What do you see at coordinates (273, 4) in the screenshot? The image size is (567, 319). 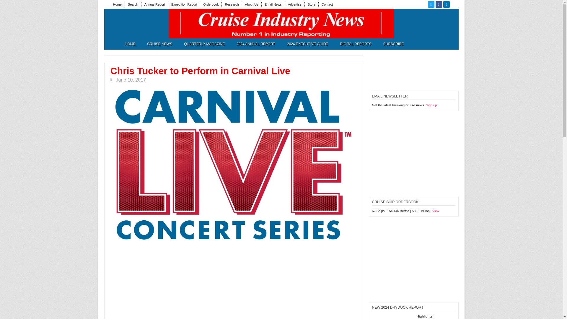 I see `Email News` at bounding box center [273, 4].